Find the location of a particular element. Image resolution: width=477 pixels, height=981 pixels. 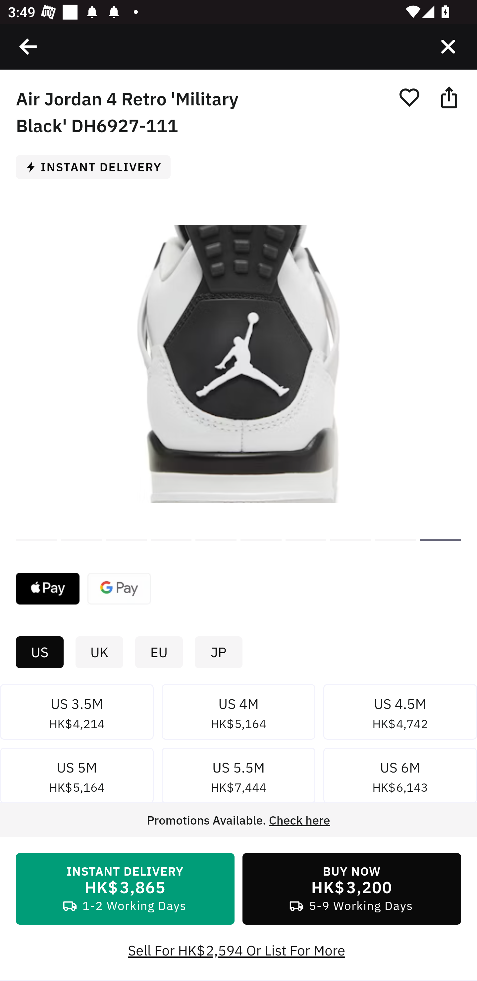

 is located at coordinates (448, 46).